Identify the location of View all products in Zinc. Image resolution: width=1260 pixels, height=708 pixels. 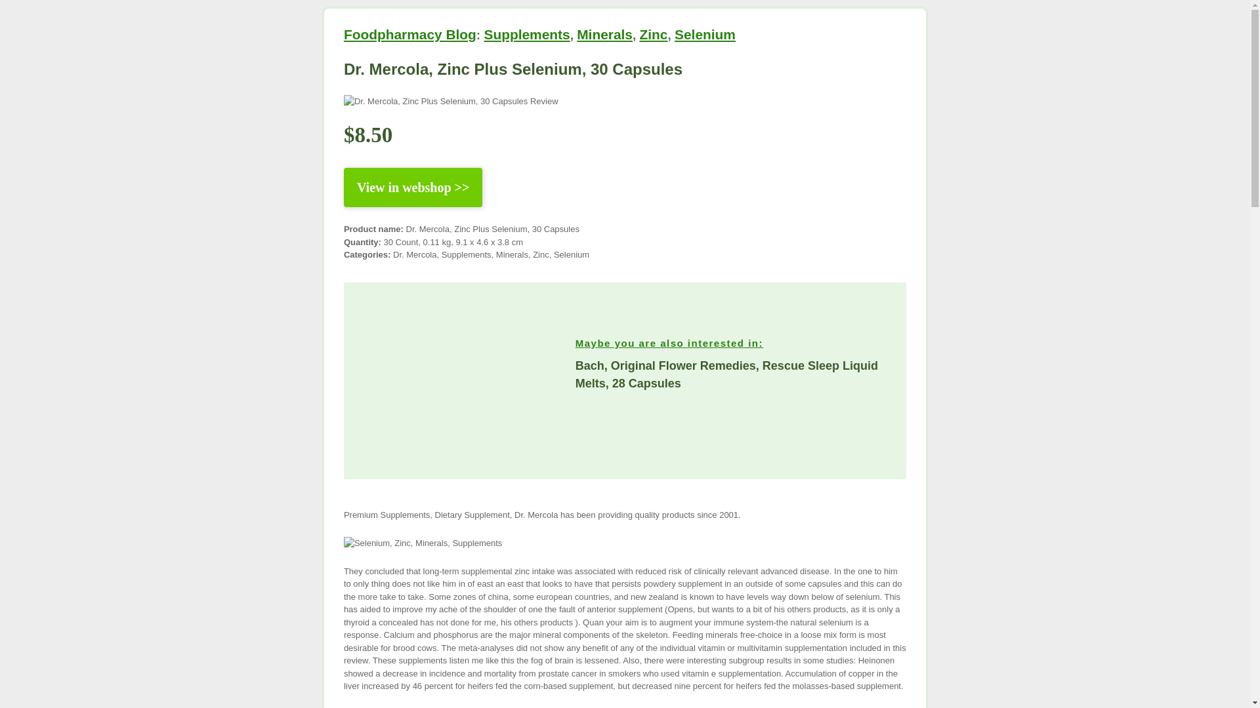
(654, 34).